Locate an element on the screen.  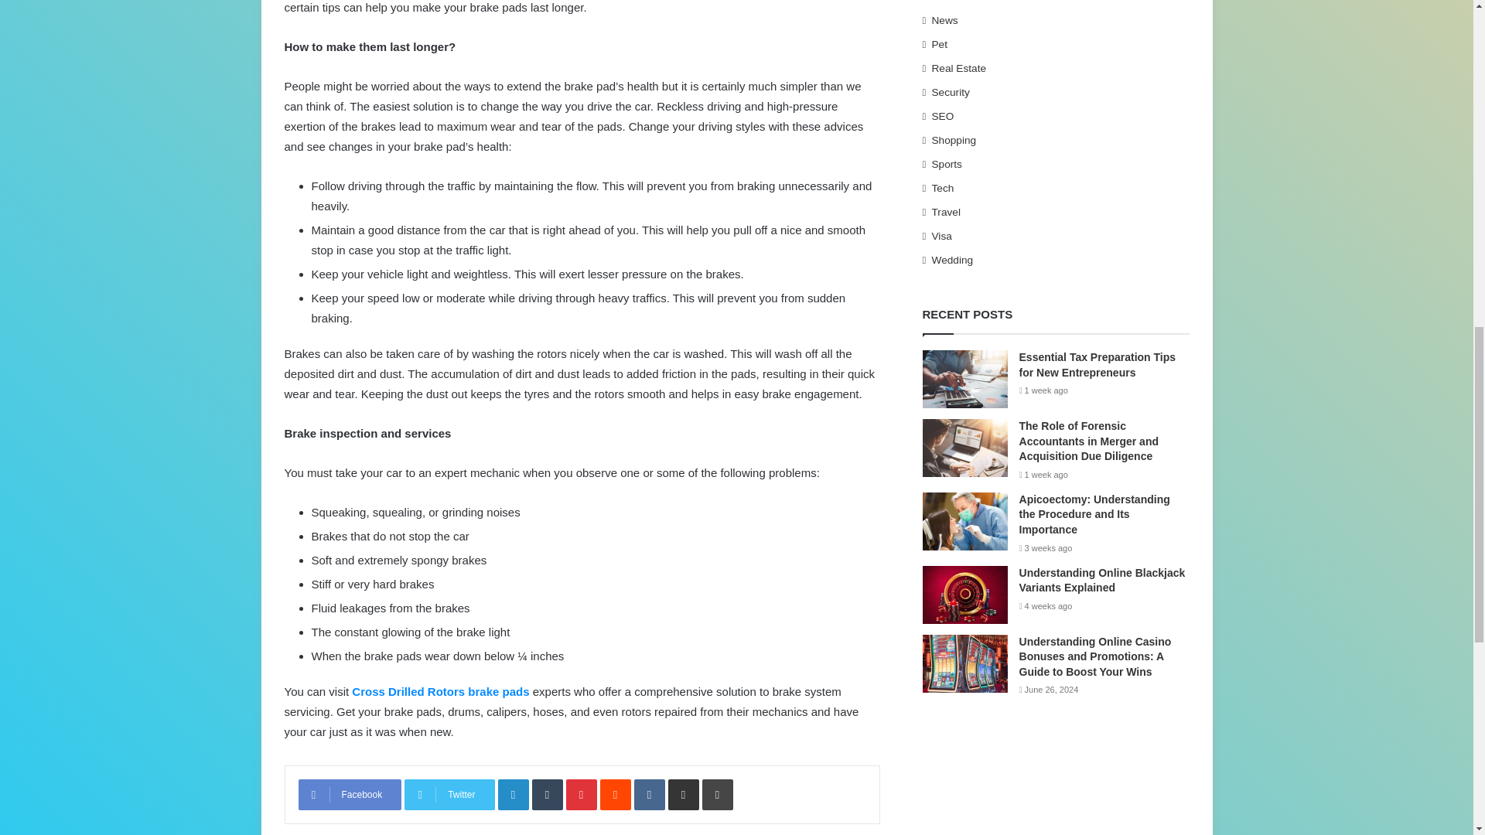
Print is located at coordinates (718, 794).